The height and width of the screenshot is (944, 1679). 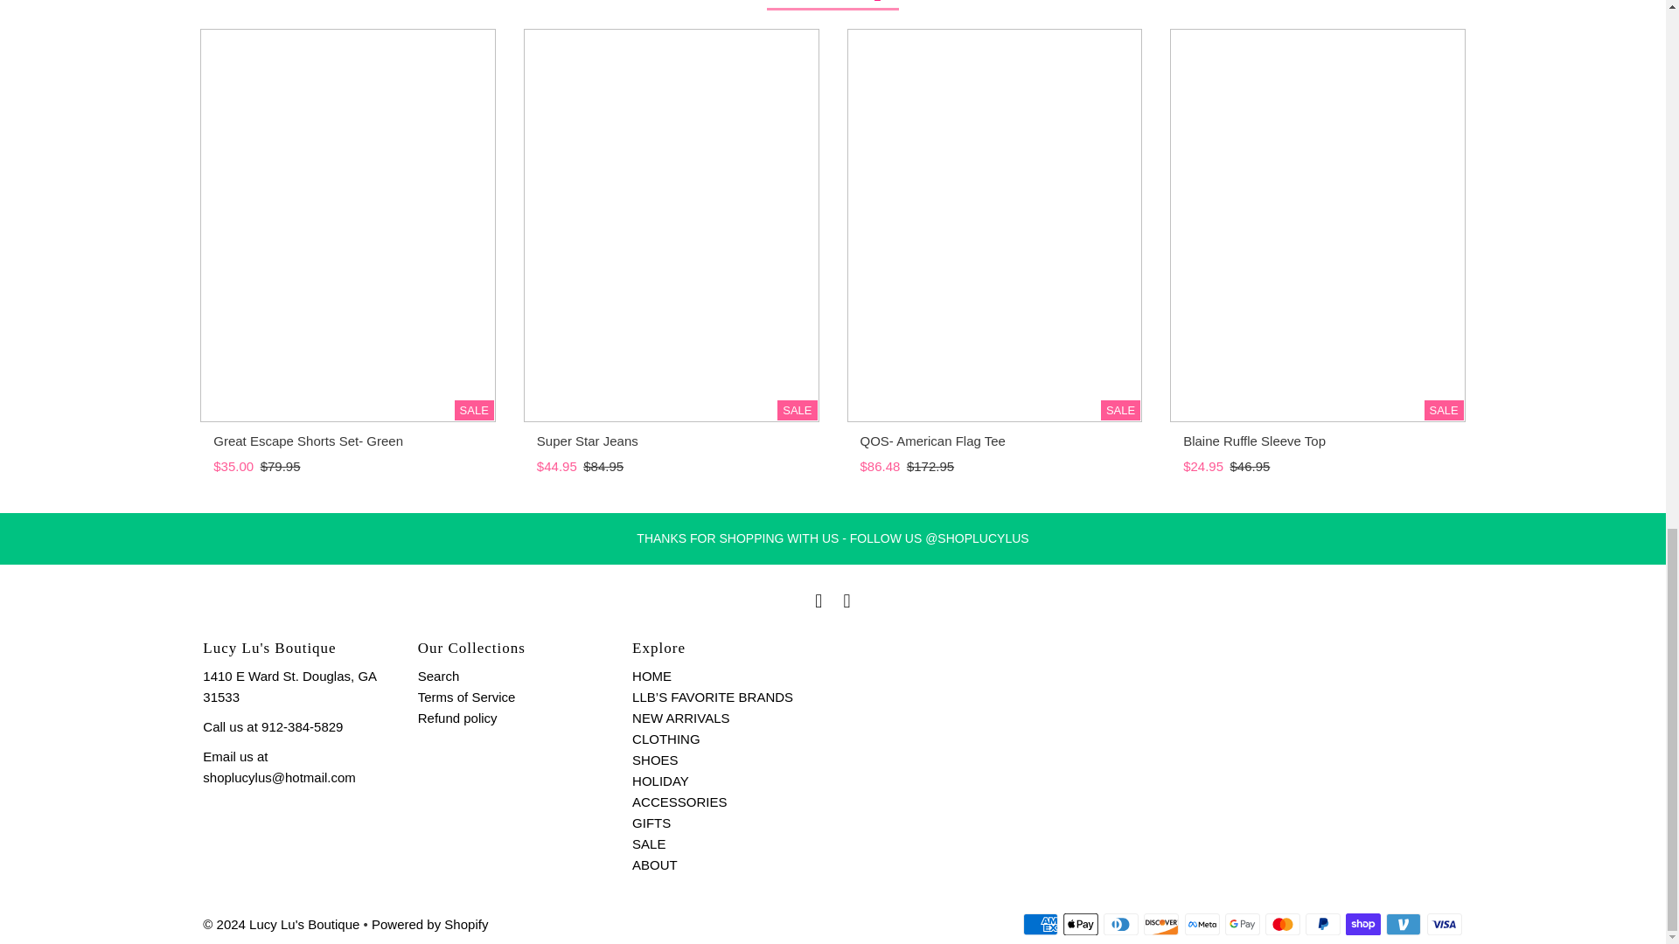 I want to click on American Express, so click(x=1040, y=925).